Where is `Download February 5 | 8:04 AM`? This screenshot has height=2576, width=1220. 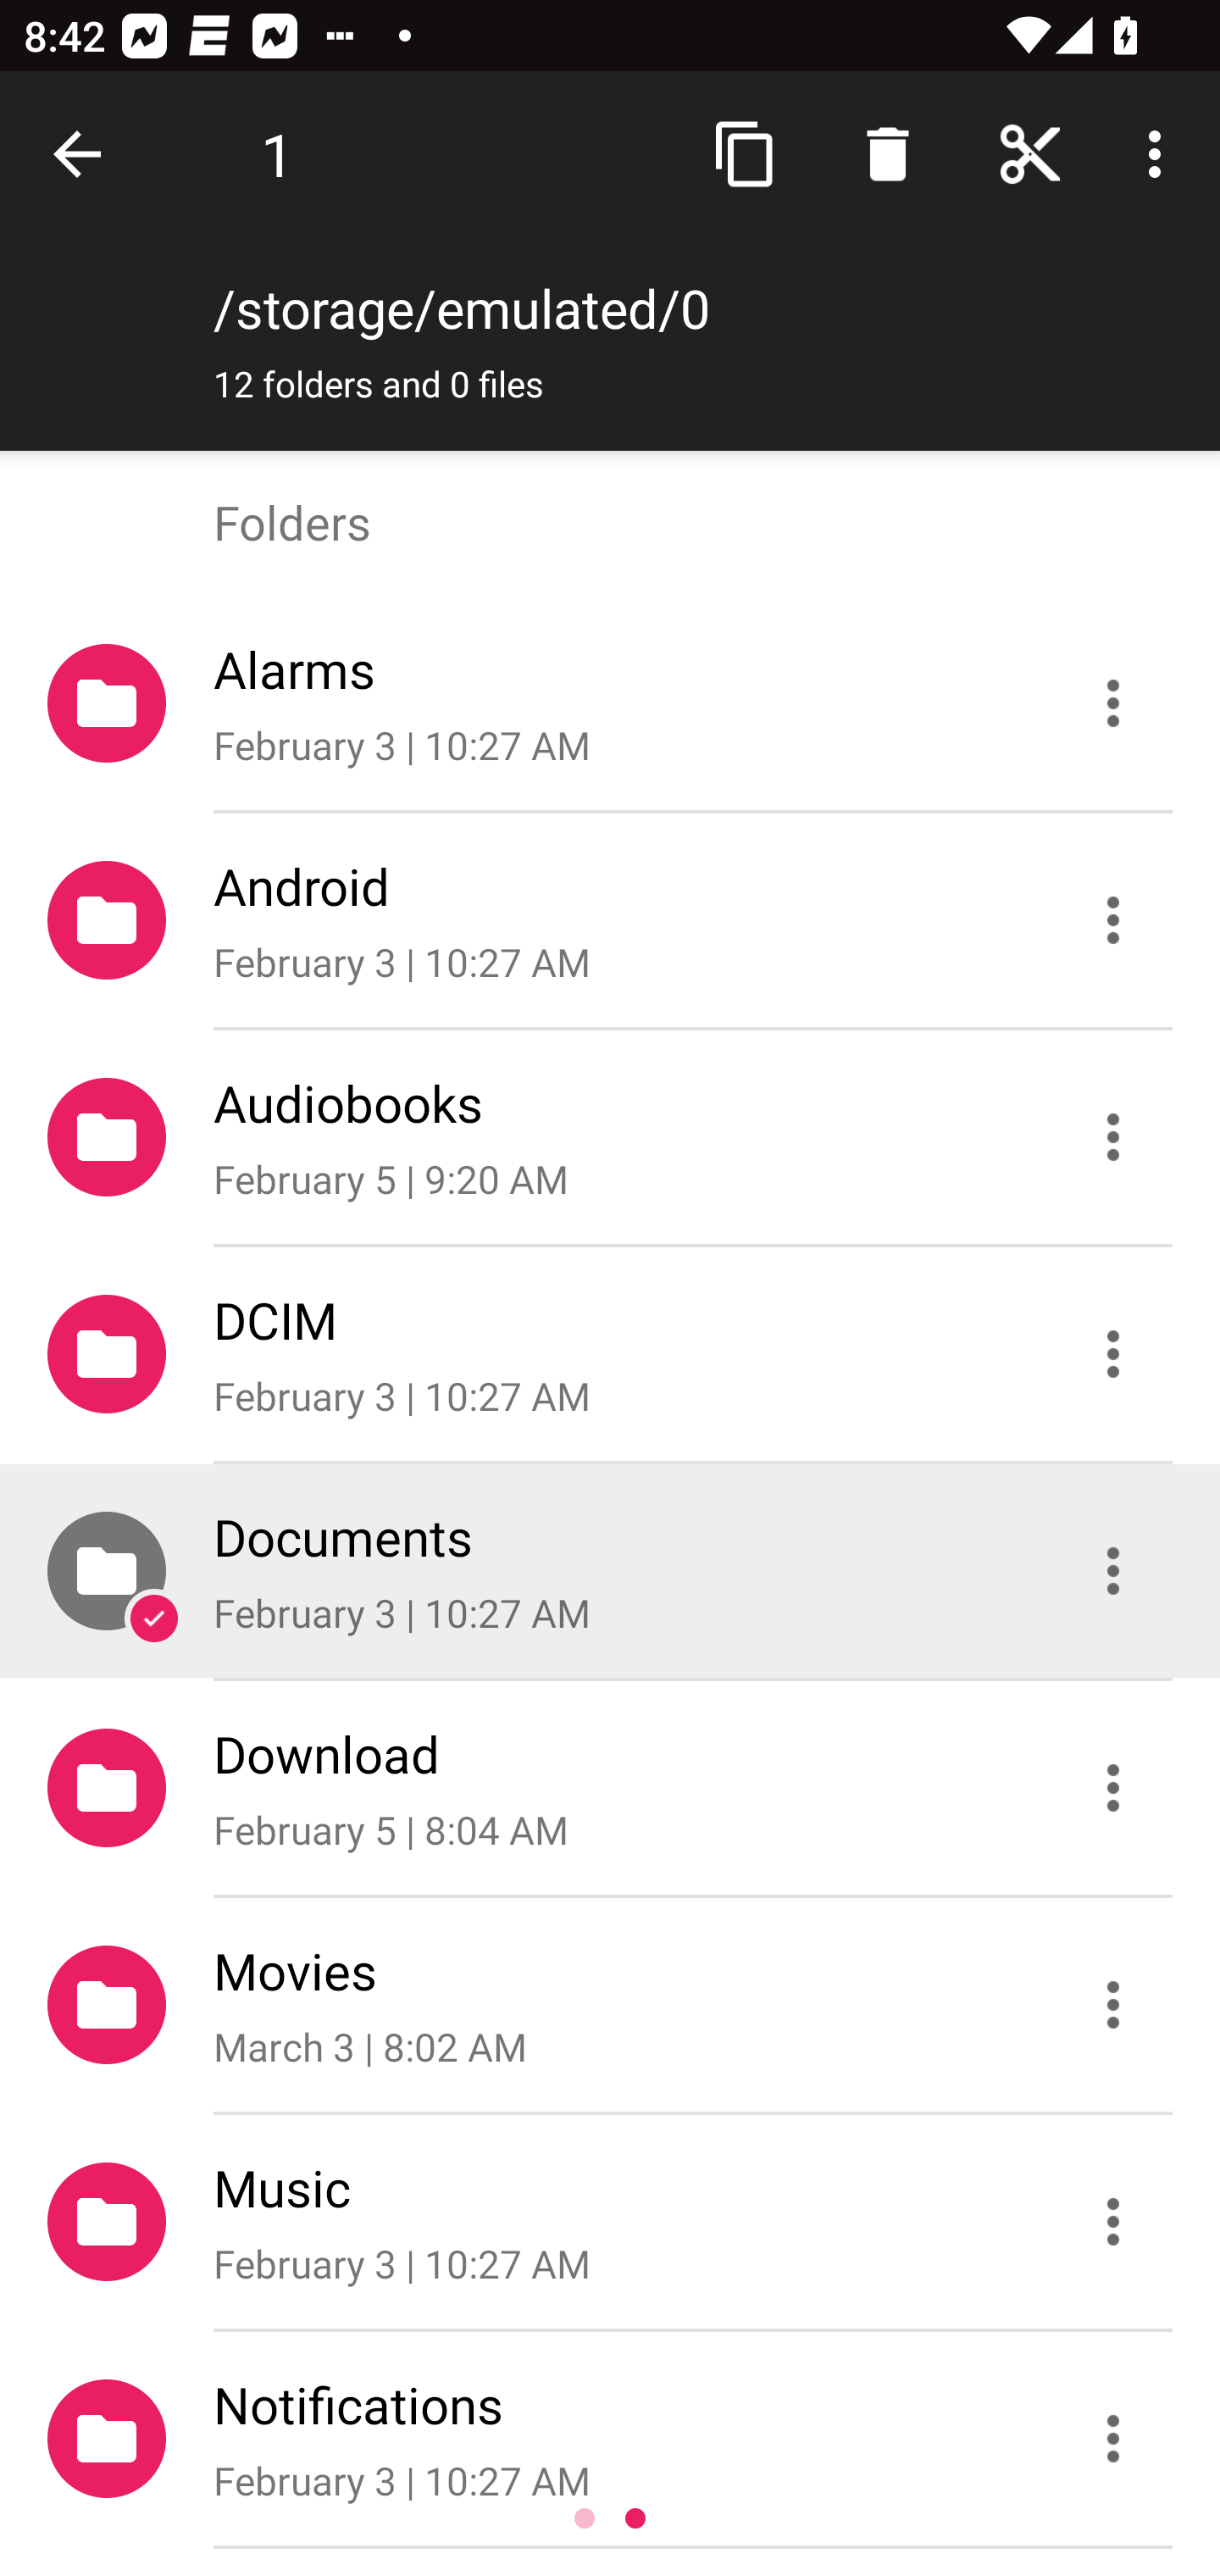 Download February 5 | 8:04 AM is located at coordinates (610, 1789).